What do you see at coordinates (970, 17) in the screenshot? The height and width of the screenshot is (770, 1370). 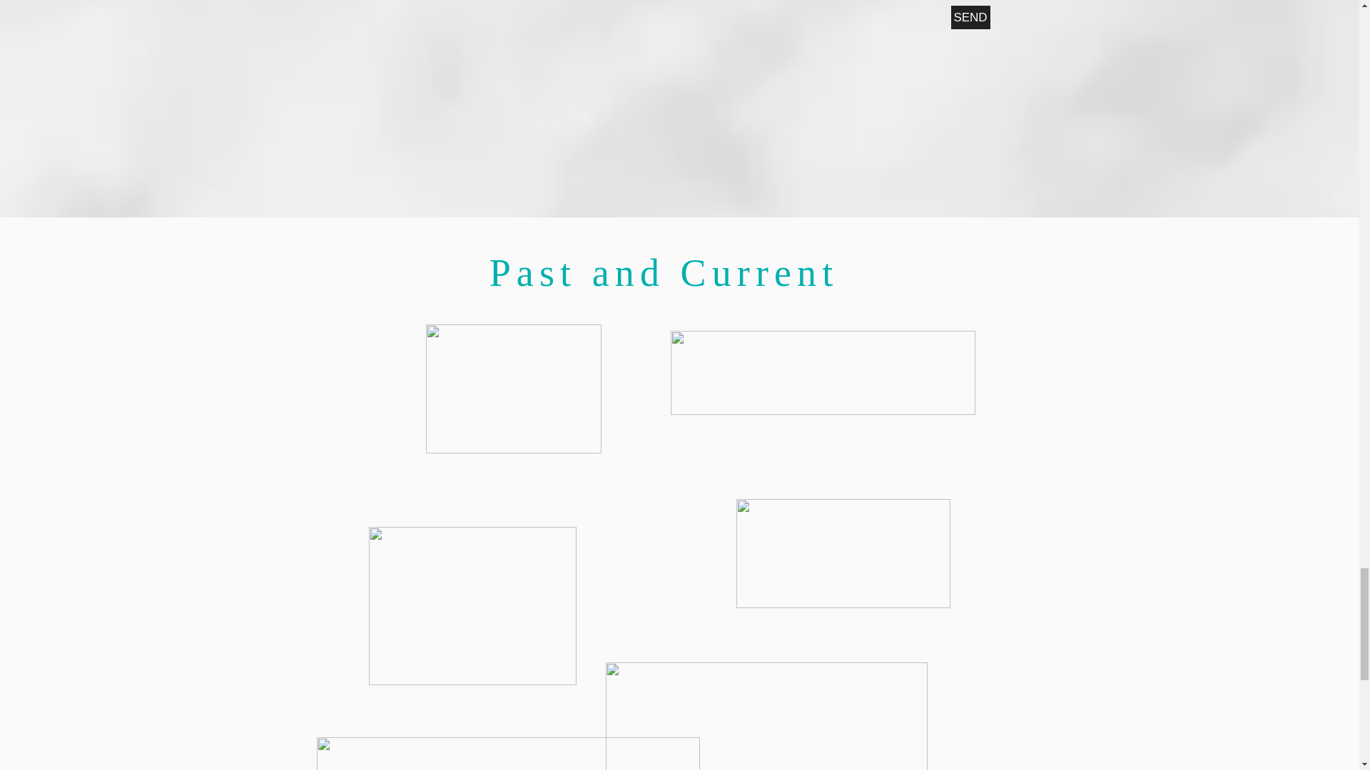 I see `SEND` at bounding box center [970, 17].